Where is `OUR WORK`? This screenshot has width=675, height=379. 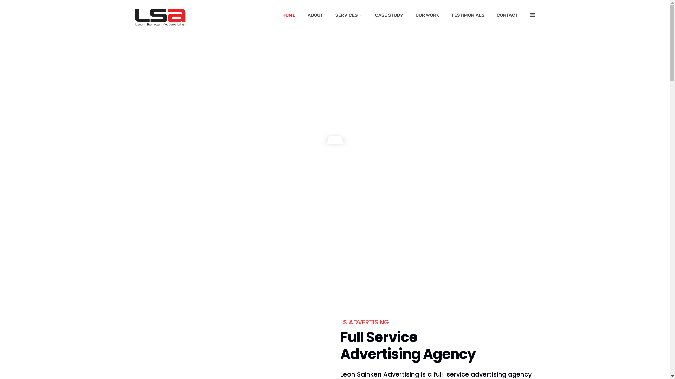
OUR WORK is located at coordinates (427, 17).